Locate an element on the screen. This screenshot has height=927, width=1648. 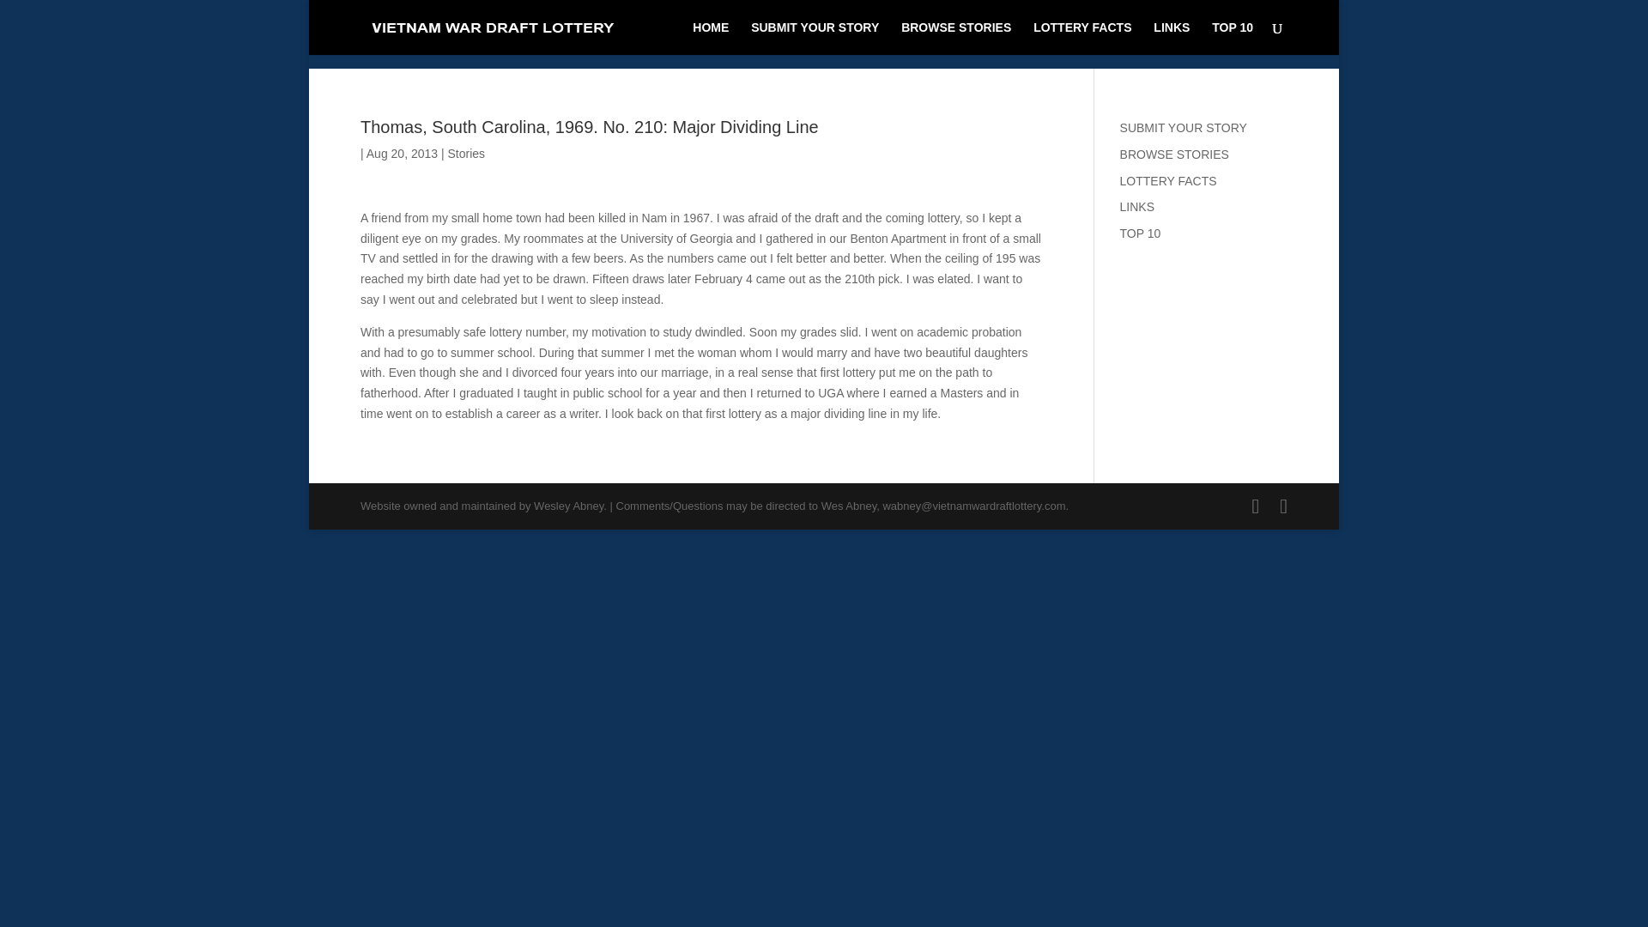
TOP 10 is located at coordinates (1141, 233).